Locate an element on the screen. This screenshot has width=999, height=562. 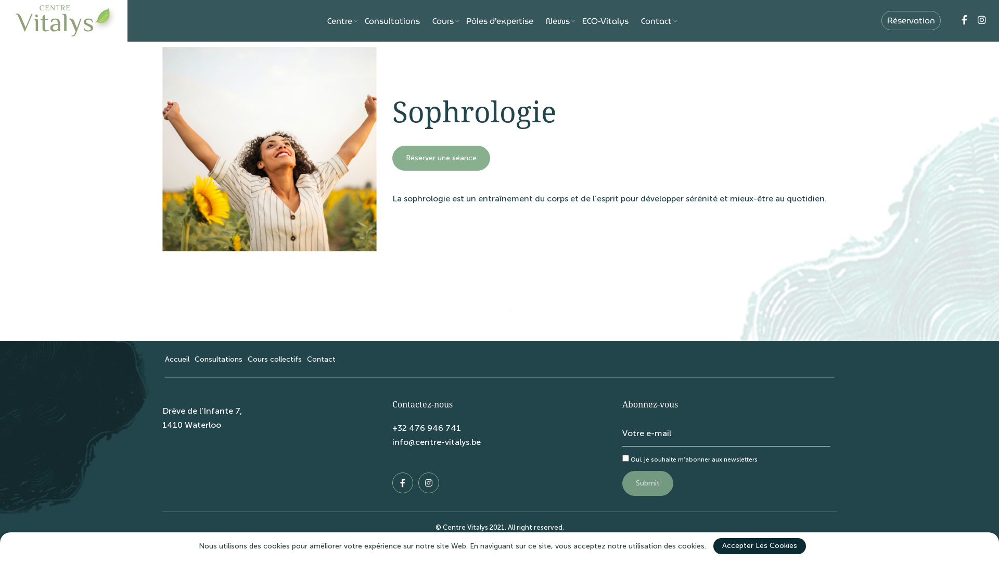
Consultations is located at coordinates (219, 359).